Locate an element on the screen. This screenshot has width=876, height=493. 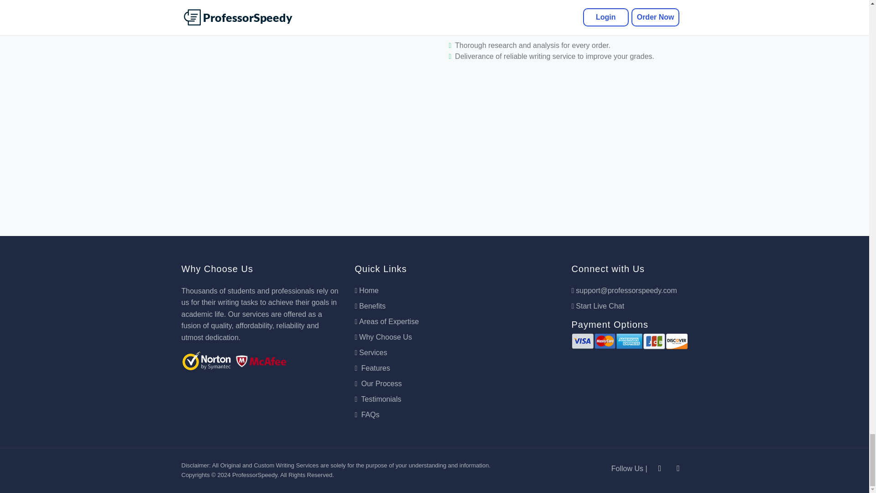
Features is located at coordinates (372, 368).